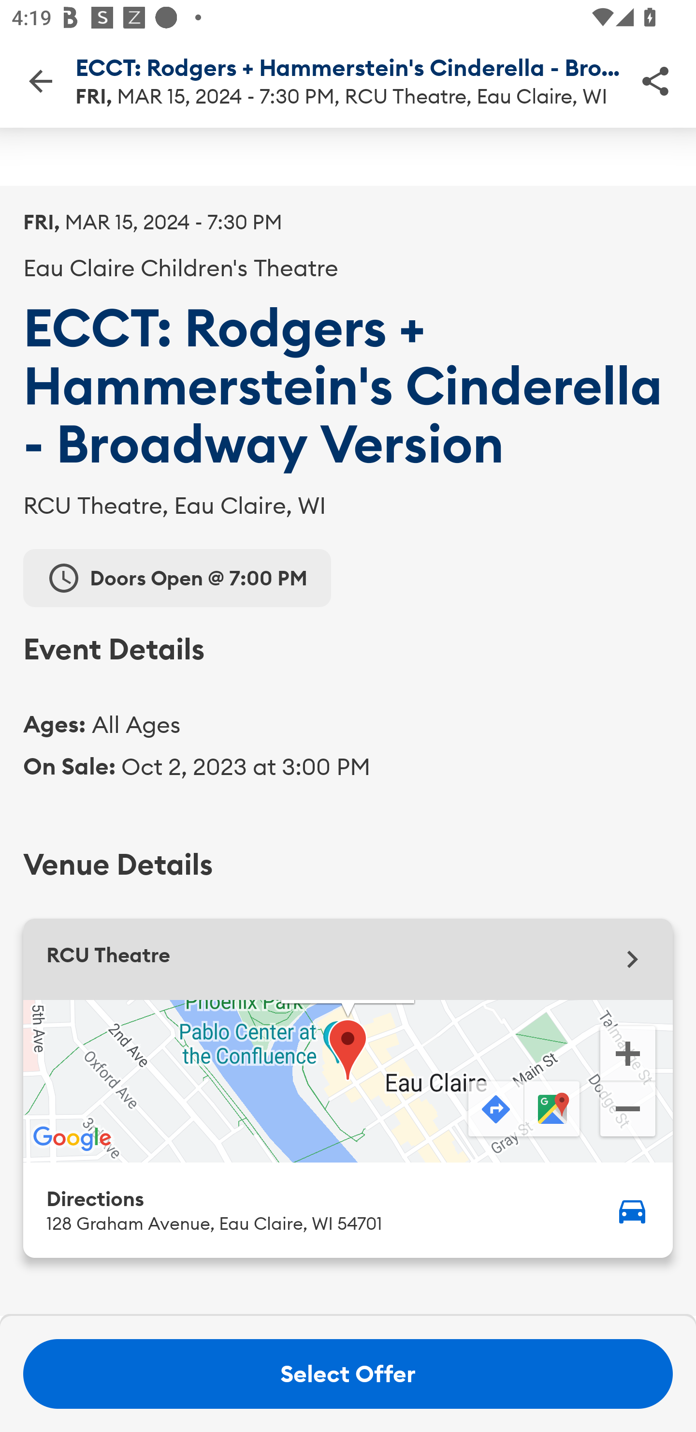 The height and width of the screenshot is (1432, 696). What do you see at coordinates (627, 1052) in the screenshot?
I see `Zoom in` at bounding box center [627, 1052].